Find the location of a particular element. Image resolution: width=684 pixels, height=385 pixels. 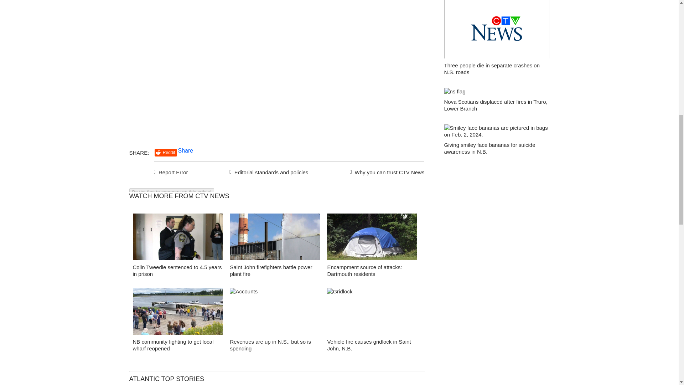

Saint John firefighters battle power plant fire is located at coordinates (271, 270).